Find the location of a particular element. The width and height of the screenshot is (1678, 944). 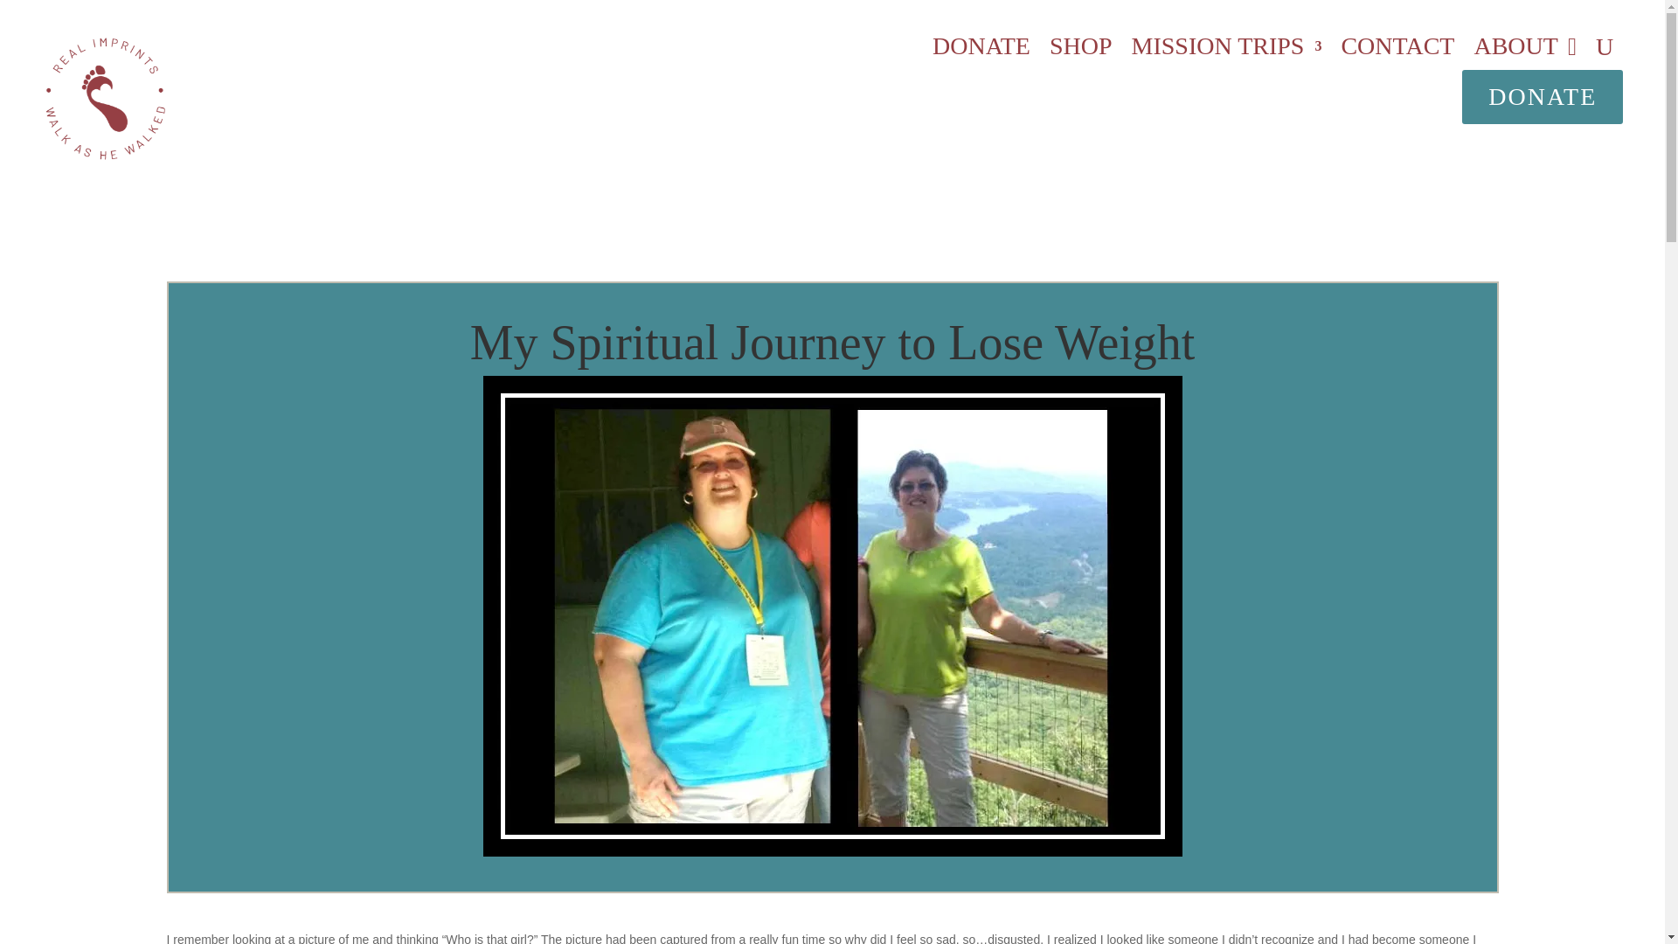

RI Logo is located at coordinates (107, 98).